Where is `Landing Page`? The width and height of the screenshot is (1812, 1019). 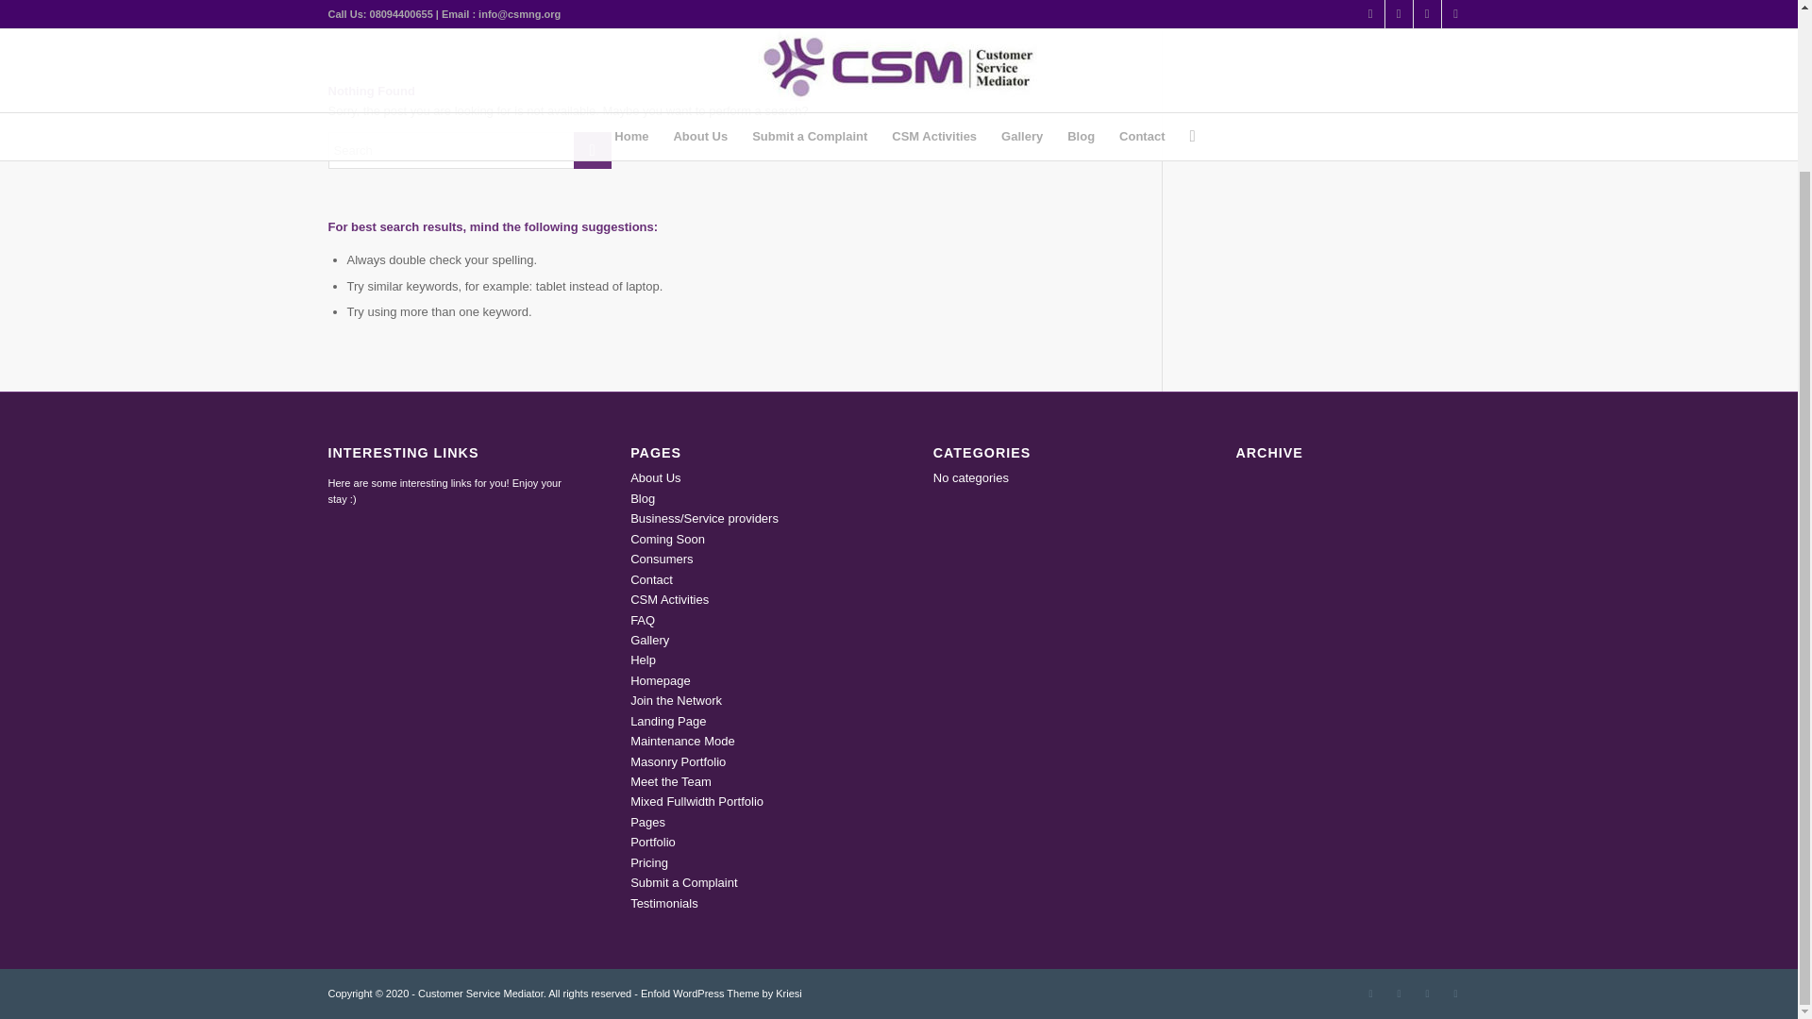 Landing Page is located at coordinates (668, 721).